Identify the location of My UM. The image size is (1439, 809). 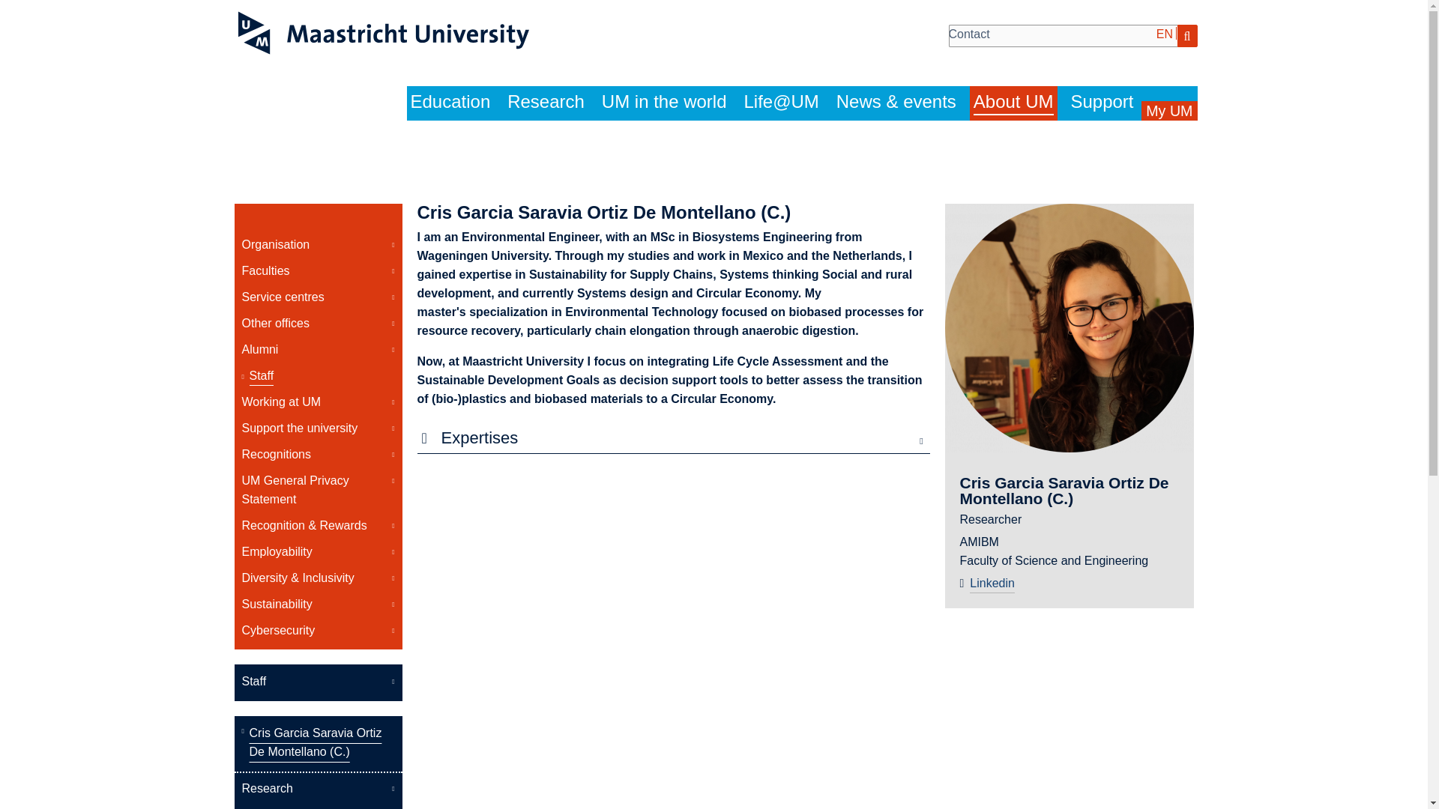
(1169, 111).